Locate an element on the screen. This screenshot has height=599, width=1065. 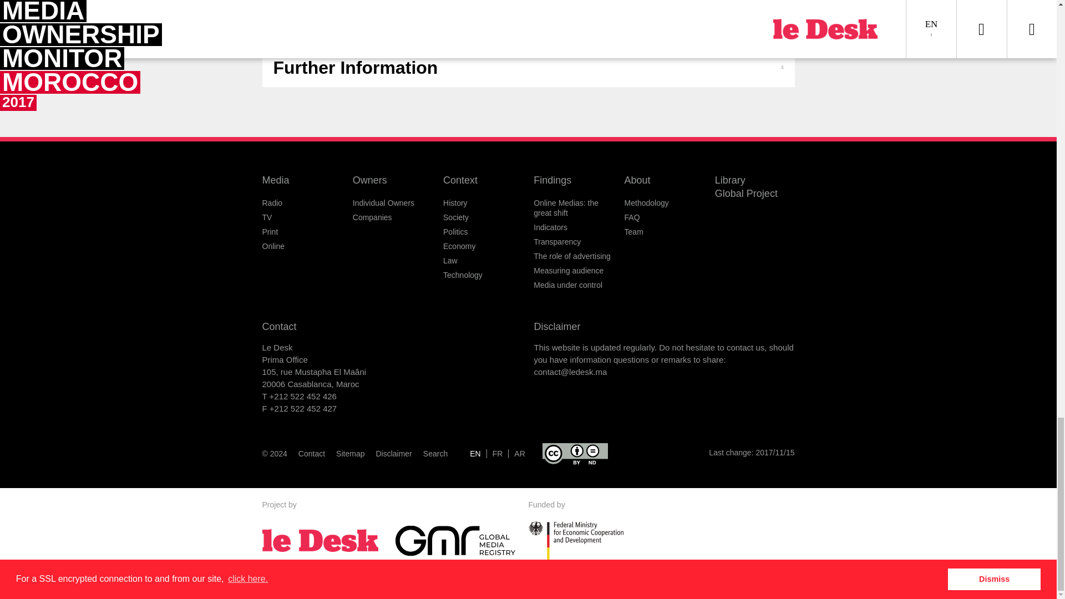
Owners is located at coordinates (369, 180).